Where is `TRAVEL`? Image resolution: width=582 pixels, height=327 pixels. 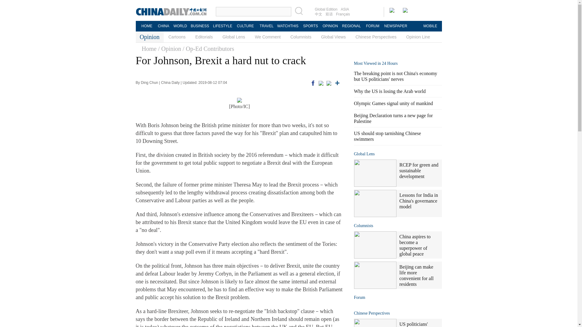 TRAVEL is located at coordinates (266, 26).